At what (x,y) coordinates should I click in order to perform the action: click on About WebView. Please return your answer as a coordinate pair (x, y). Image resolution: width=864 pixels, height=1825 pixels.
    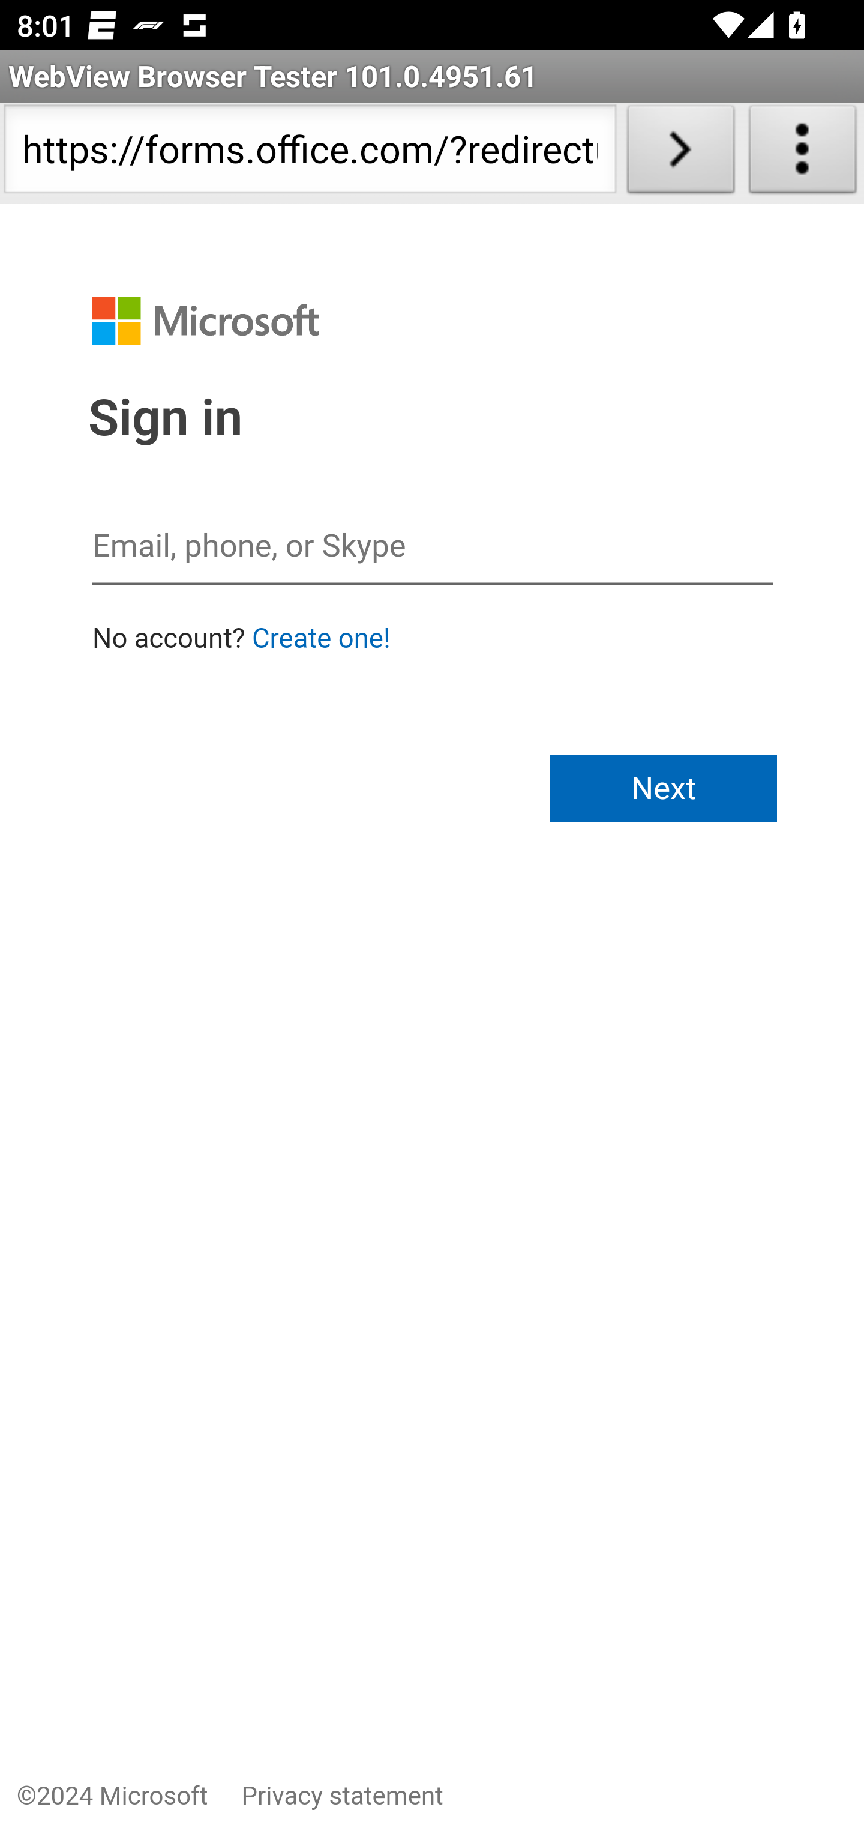
    Looking at the image, I should click on (803, 154).